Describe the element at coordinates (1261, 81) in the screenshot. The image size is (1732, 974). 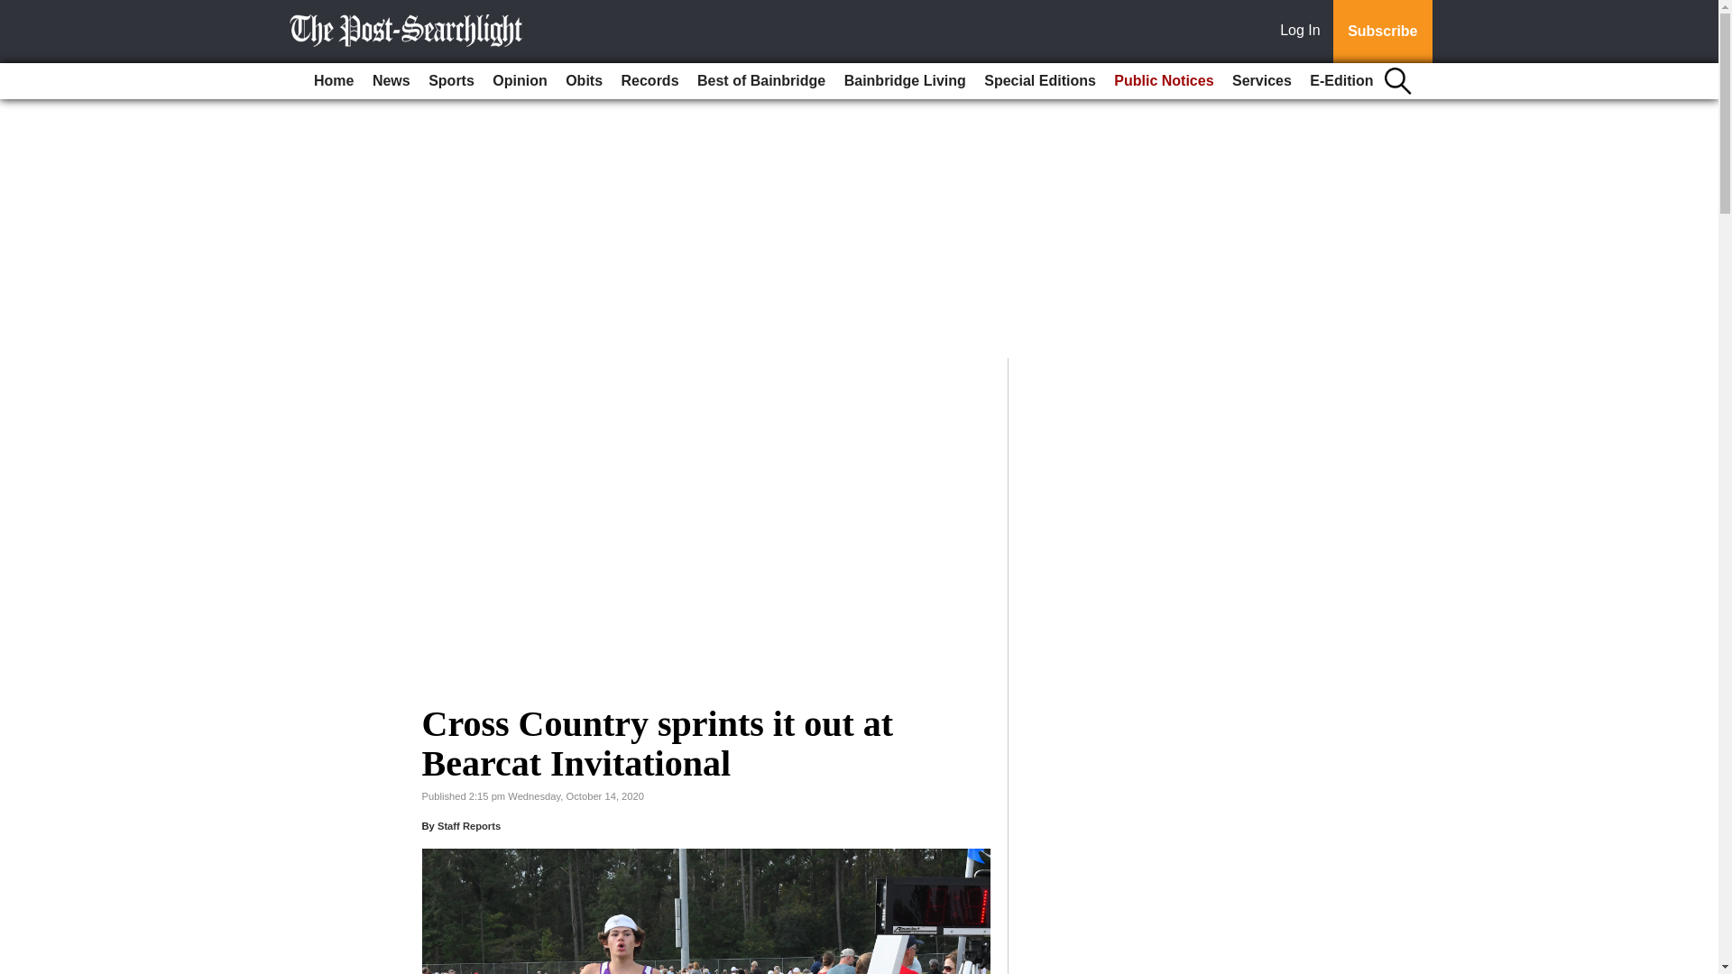
I see `Services` at that location.